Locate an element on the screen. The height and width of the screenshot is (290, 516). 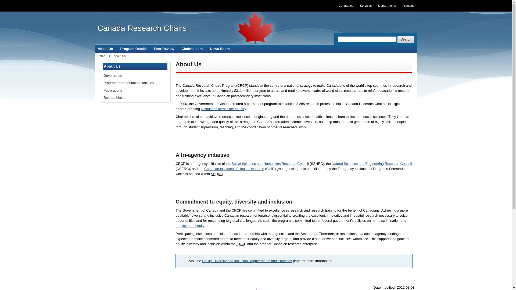
Canada Research Chairs Program is located at coordinates (181, 163).